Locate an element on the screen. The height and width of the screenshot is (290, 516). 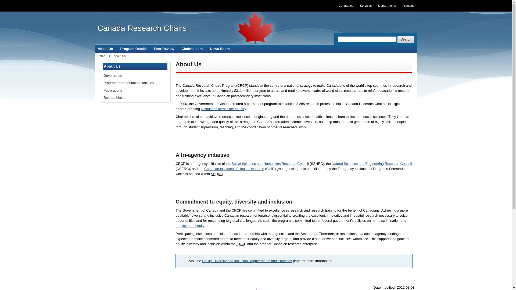
Canada Research Chairs Program is located at coordinates (181, 163).